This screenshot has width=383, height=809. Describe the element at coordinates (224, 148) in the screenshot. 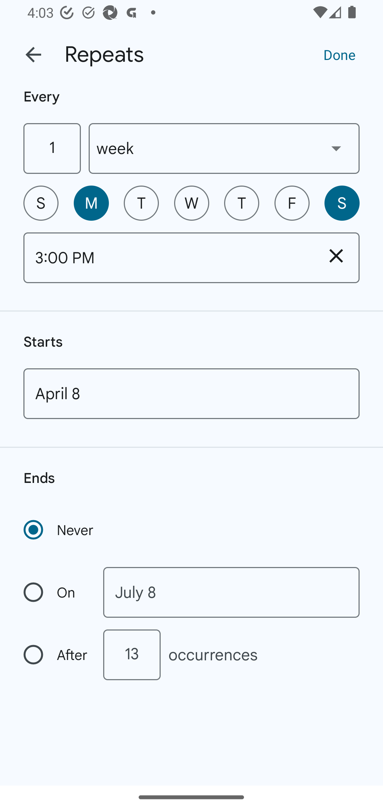

I see `week` at that location.